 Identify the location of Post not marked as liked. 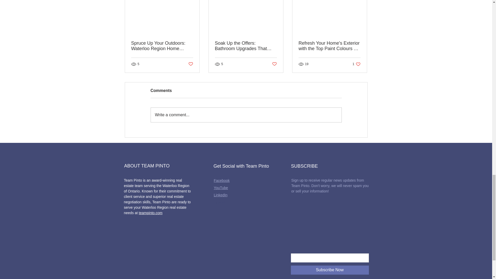
(190, 64).